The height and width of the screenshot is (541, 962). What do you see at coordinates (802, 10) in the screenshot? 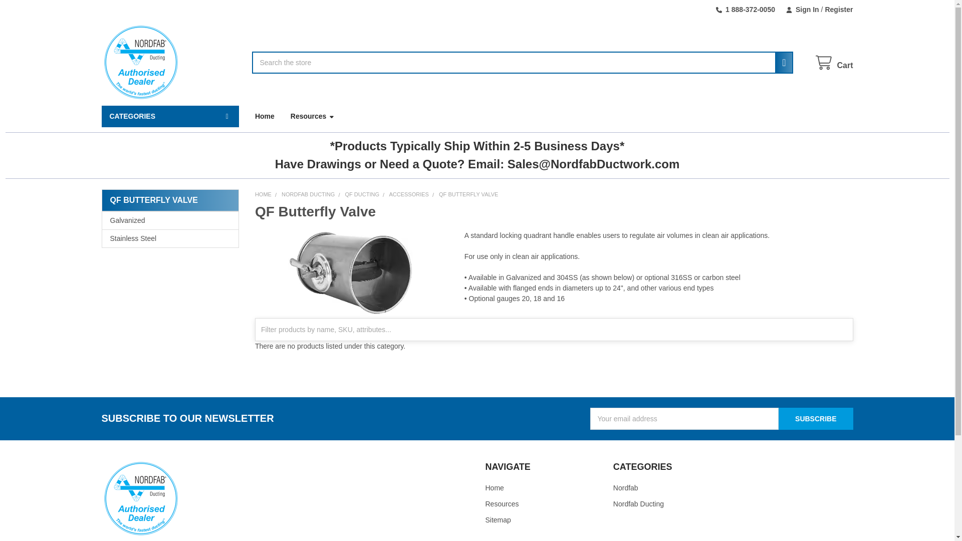
I see `Sign In` at bounding box center [802, 10].